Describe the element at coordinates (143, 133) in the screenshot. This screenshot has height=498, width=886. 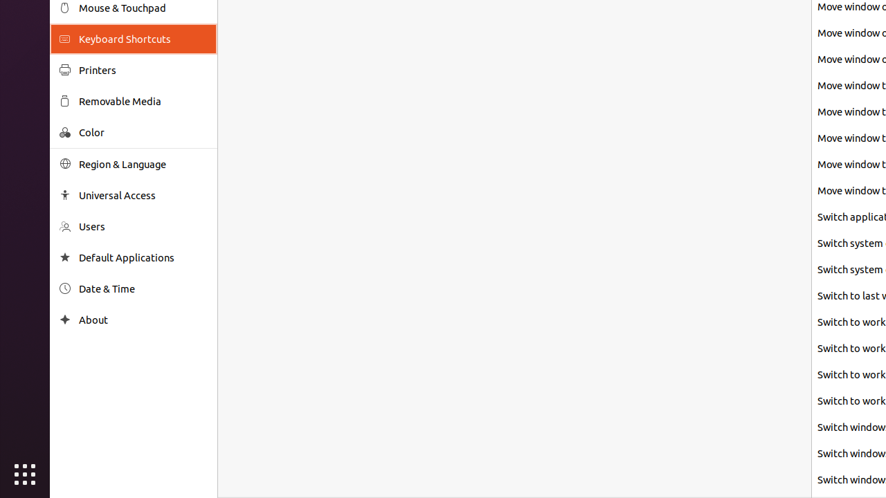
I see `Color` at that location.